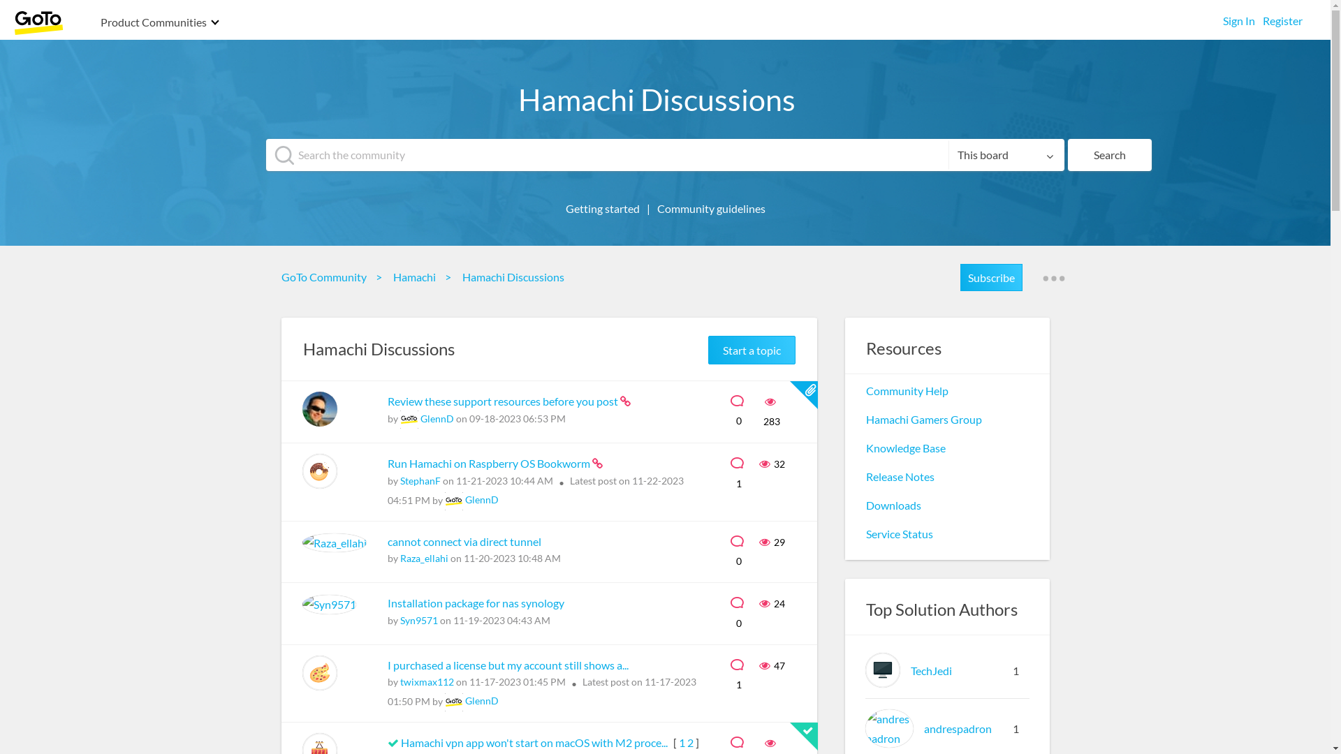 This screenshot has height=754, width=1341. I want to click on Raza_ellahi, so click(334, 543).